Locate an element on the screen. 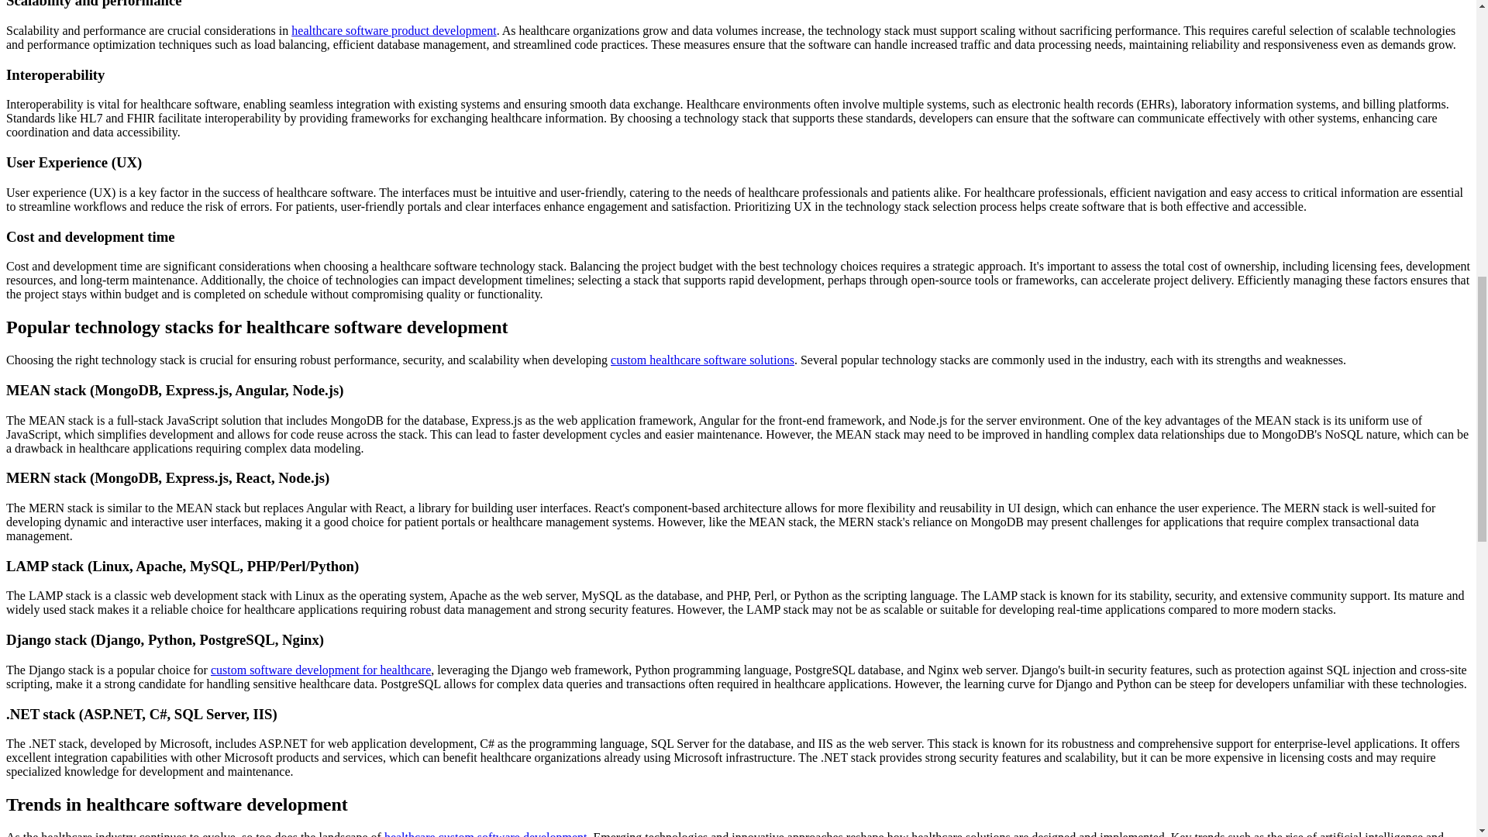  healthcare software product development is located at coordinates (394, 30).